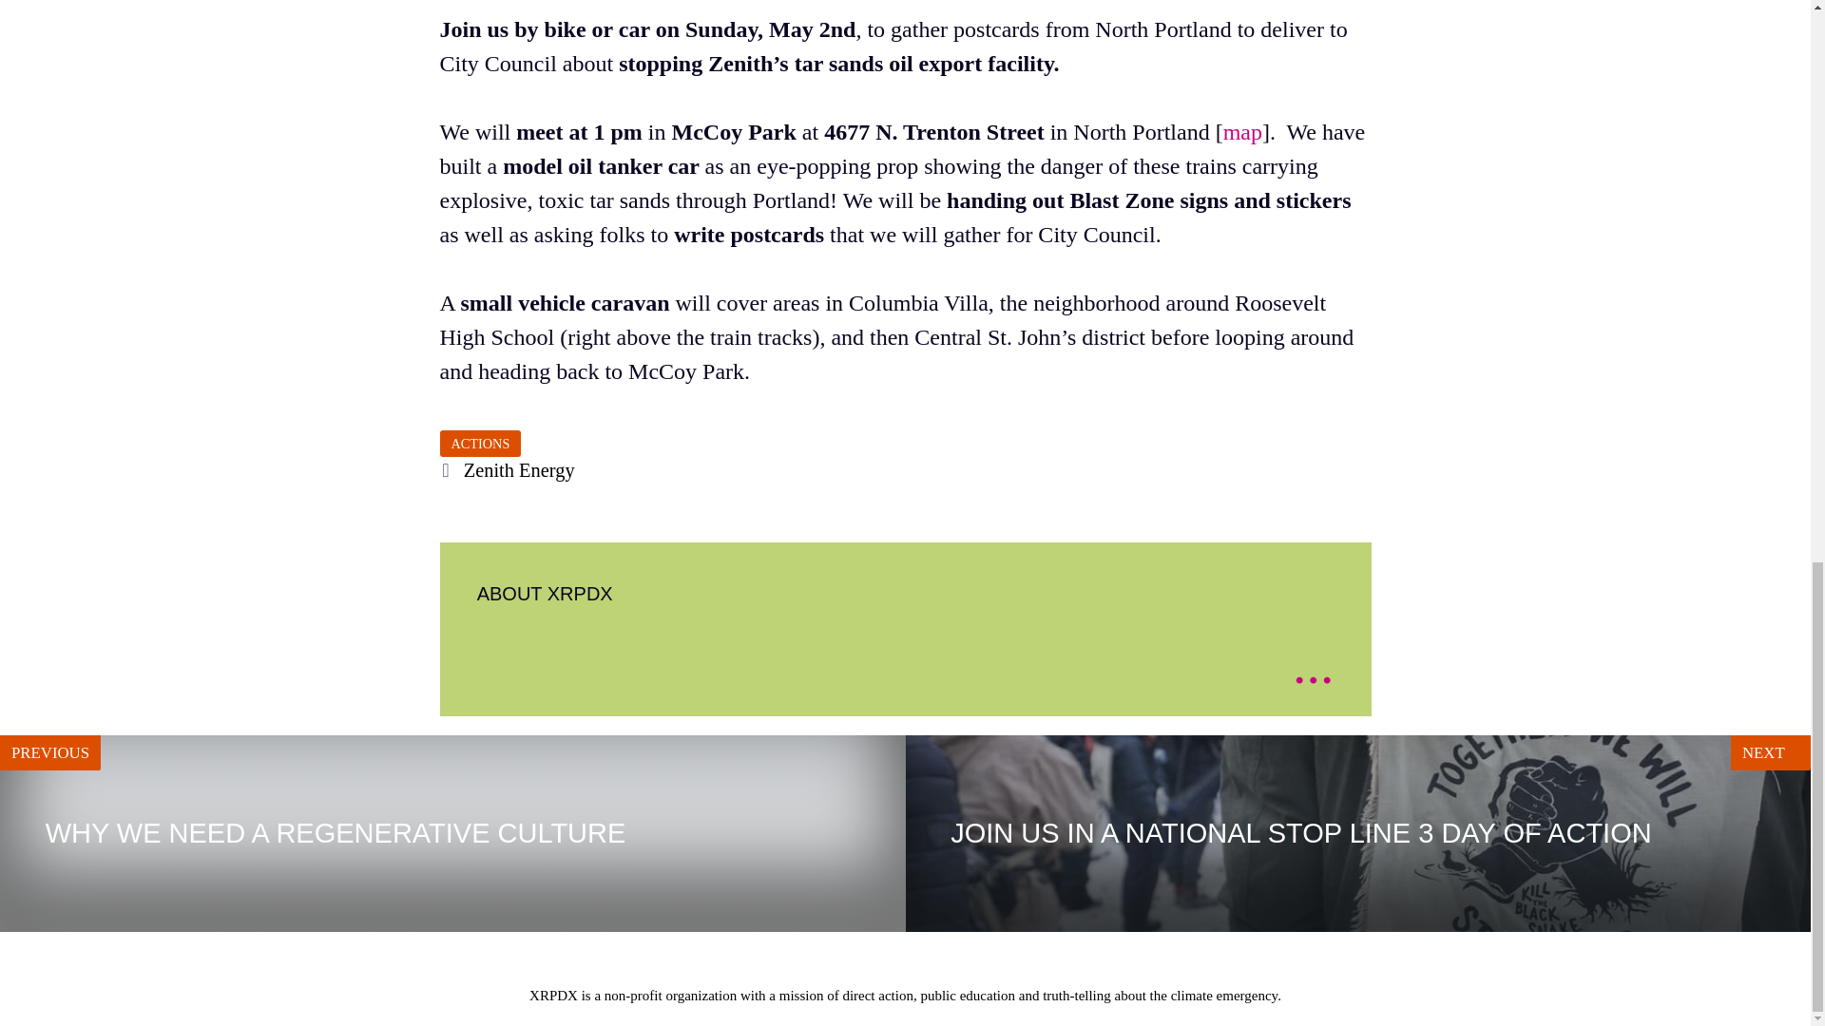  Describe the element at coordinates (452, 833) in the screenshot. I see `ACTIONS` at that location.